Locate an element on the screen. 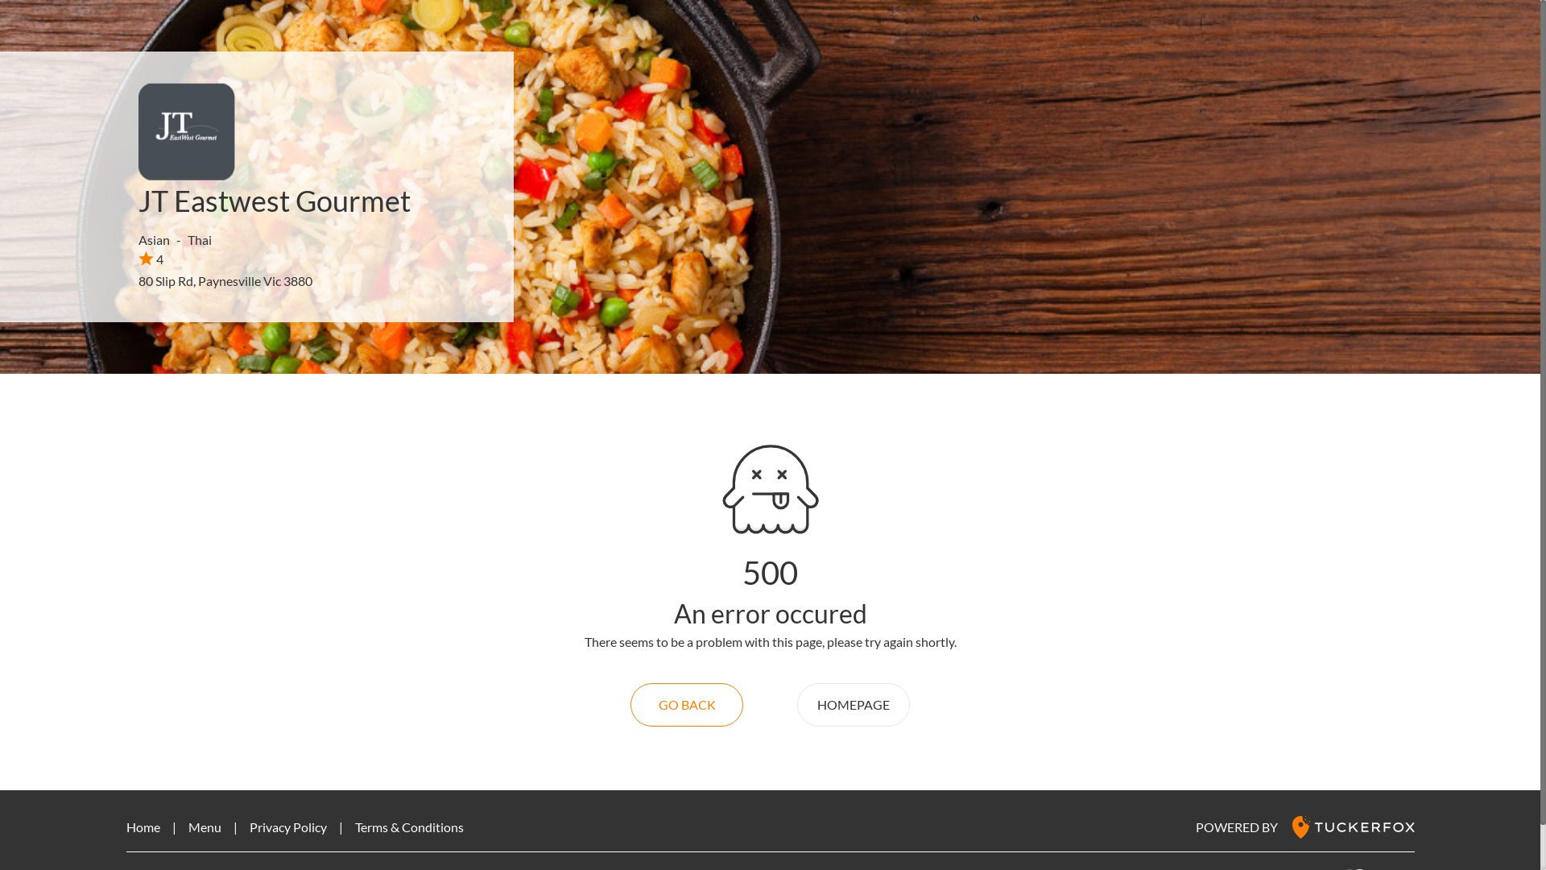 The image size is (1546, 870). GO BACK is located at coordinates (687, 705).